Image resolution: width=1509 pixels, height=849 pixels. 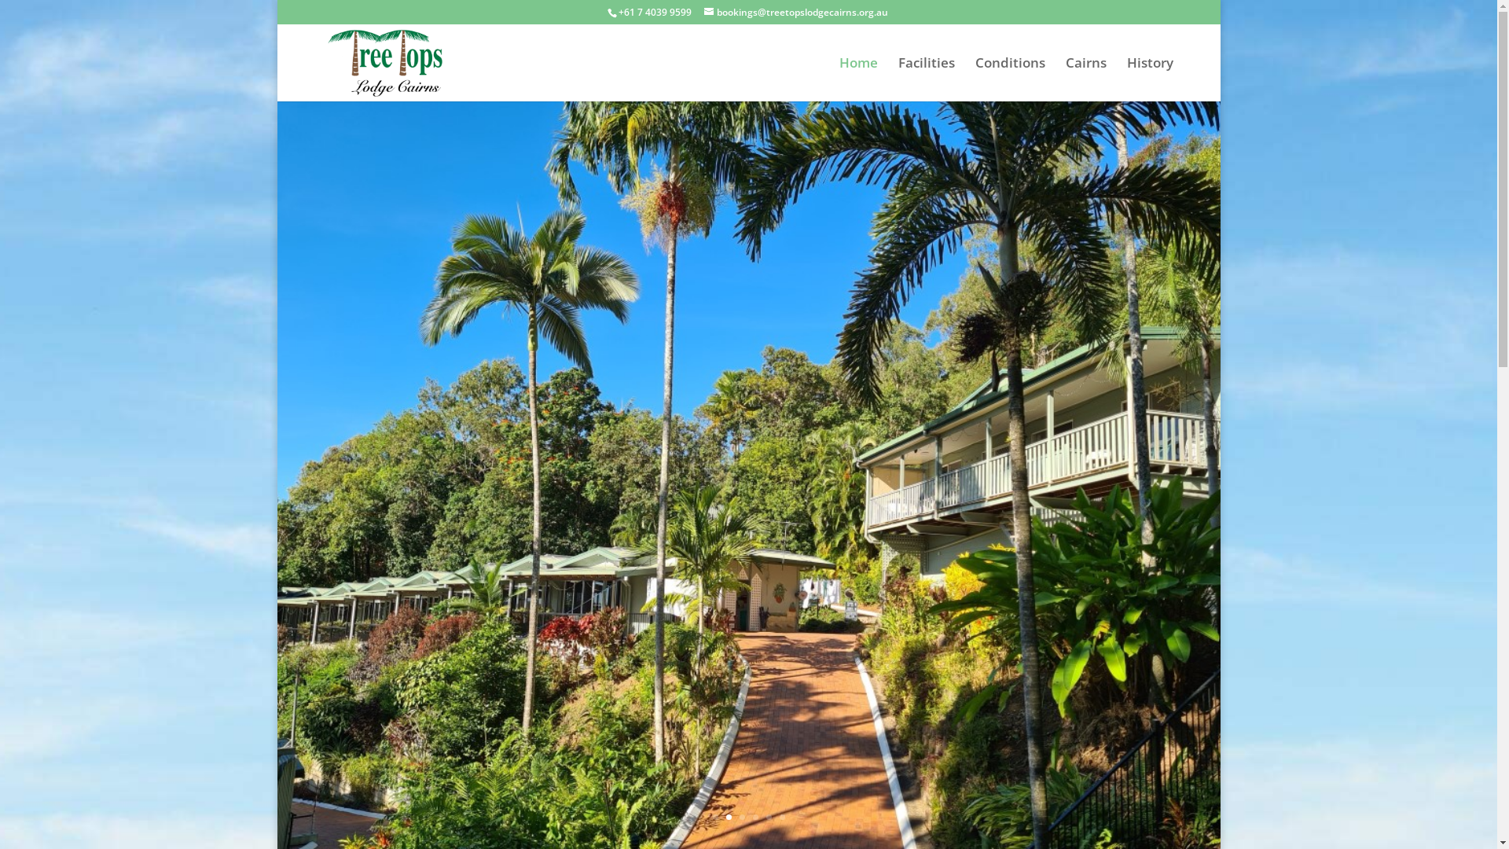 What do you see at coordinates (654, 13) in the screenshot?
I see `+61 7 4039 9599` at bounding box center [654, 13].